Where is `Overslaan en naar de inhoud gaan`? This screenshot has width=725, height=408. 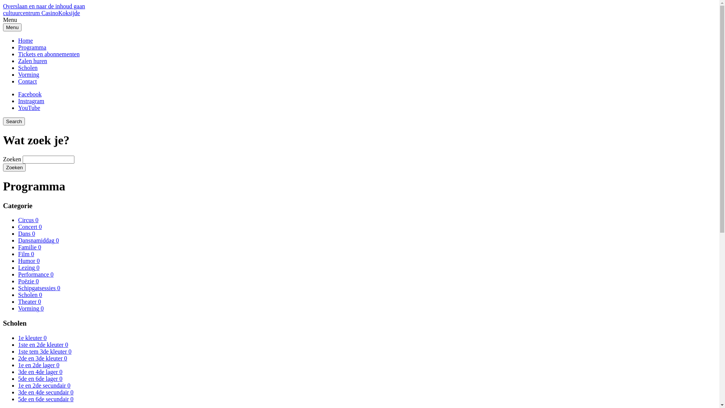 Overslaan en naar de inhoud gaan is located at coordinates (44, 6).